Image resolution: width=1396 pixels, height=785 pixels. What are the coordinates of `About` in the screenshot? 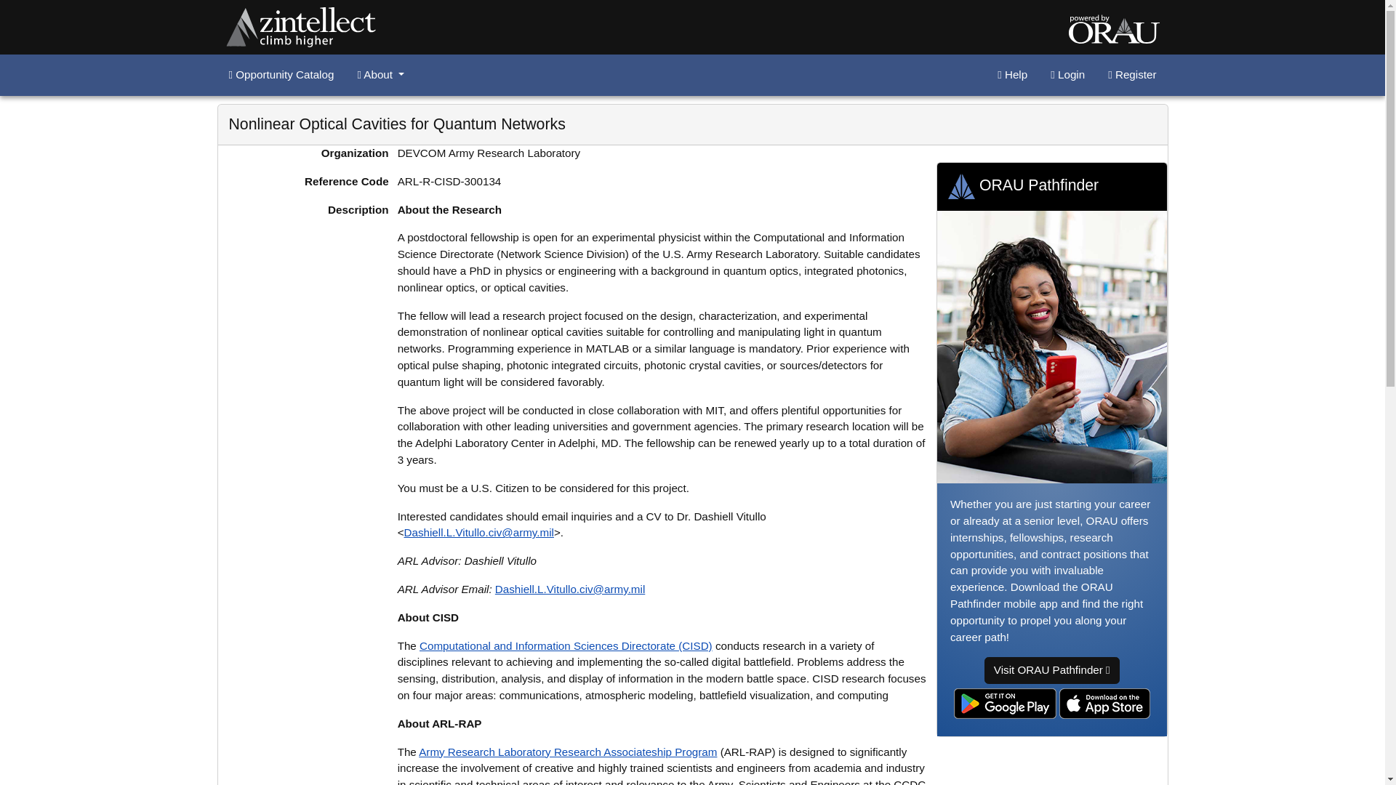 It's located at (380, 76).